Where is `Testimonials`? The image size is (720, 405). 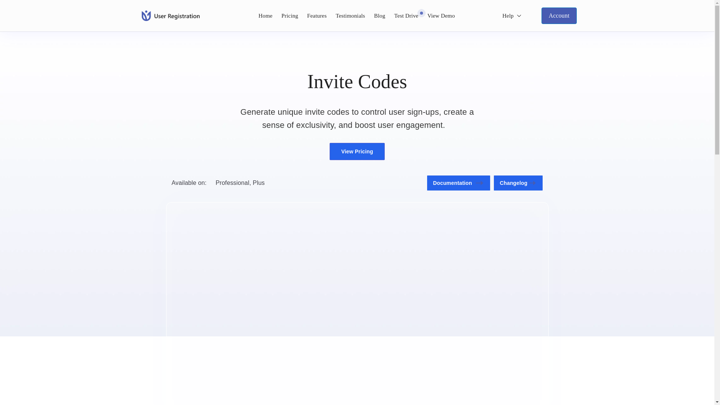
Testimonials is located at coordinates (350, 16).